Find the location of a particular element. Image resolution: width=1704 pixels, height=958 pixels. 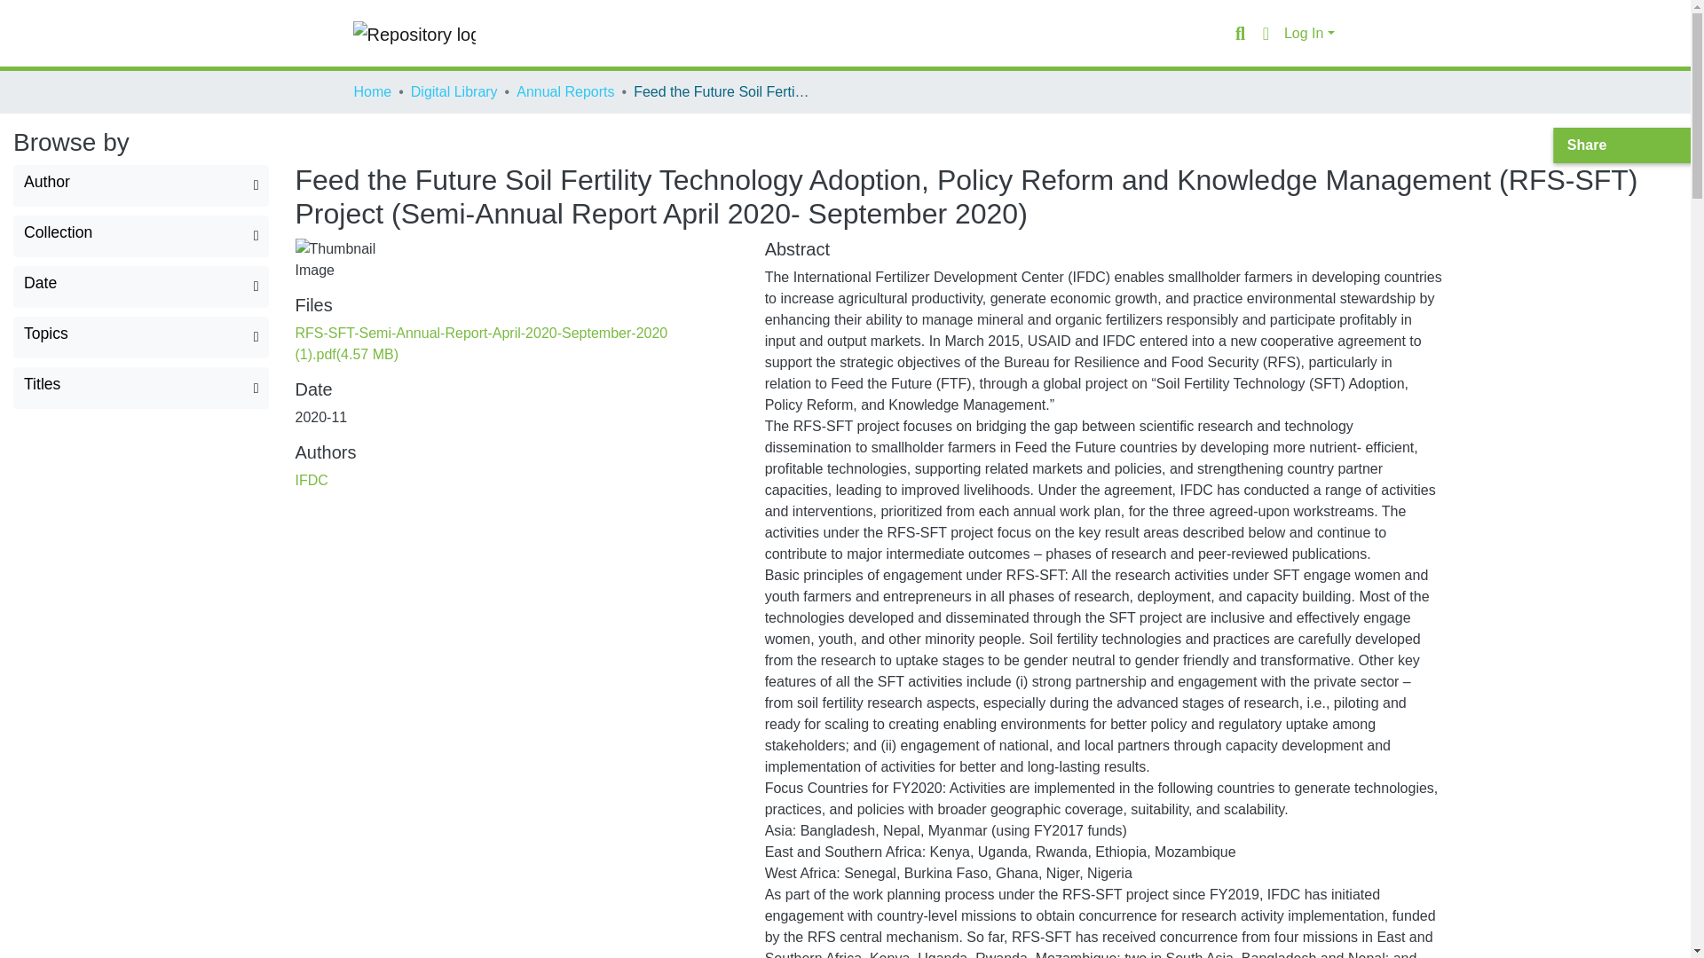

Annual Reports is located at coordinates (564, 91).